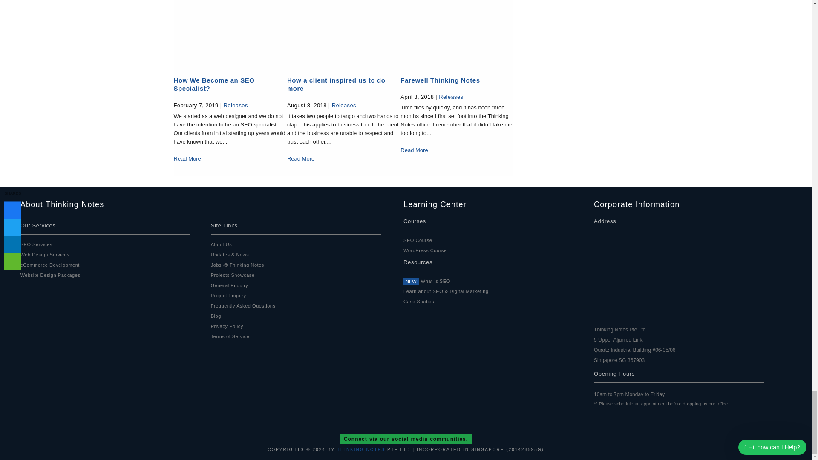  Describe the element at coordinates (457, 33) in the screenshot. I see `Farewell Thinking Notes 14` at that location.